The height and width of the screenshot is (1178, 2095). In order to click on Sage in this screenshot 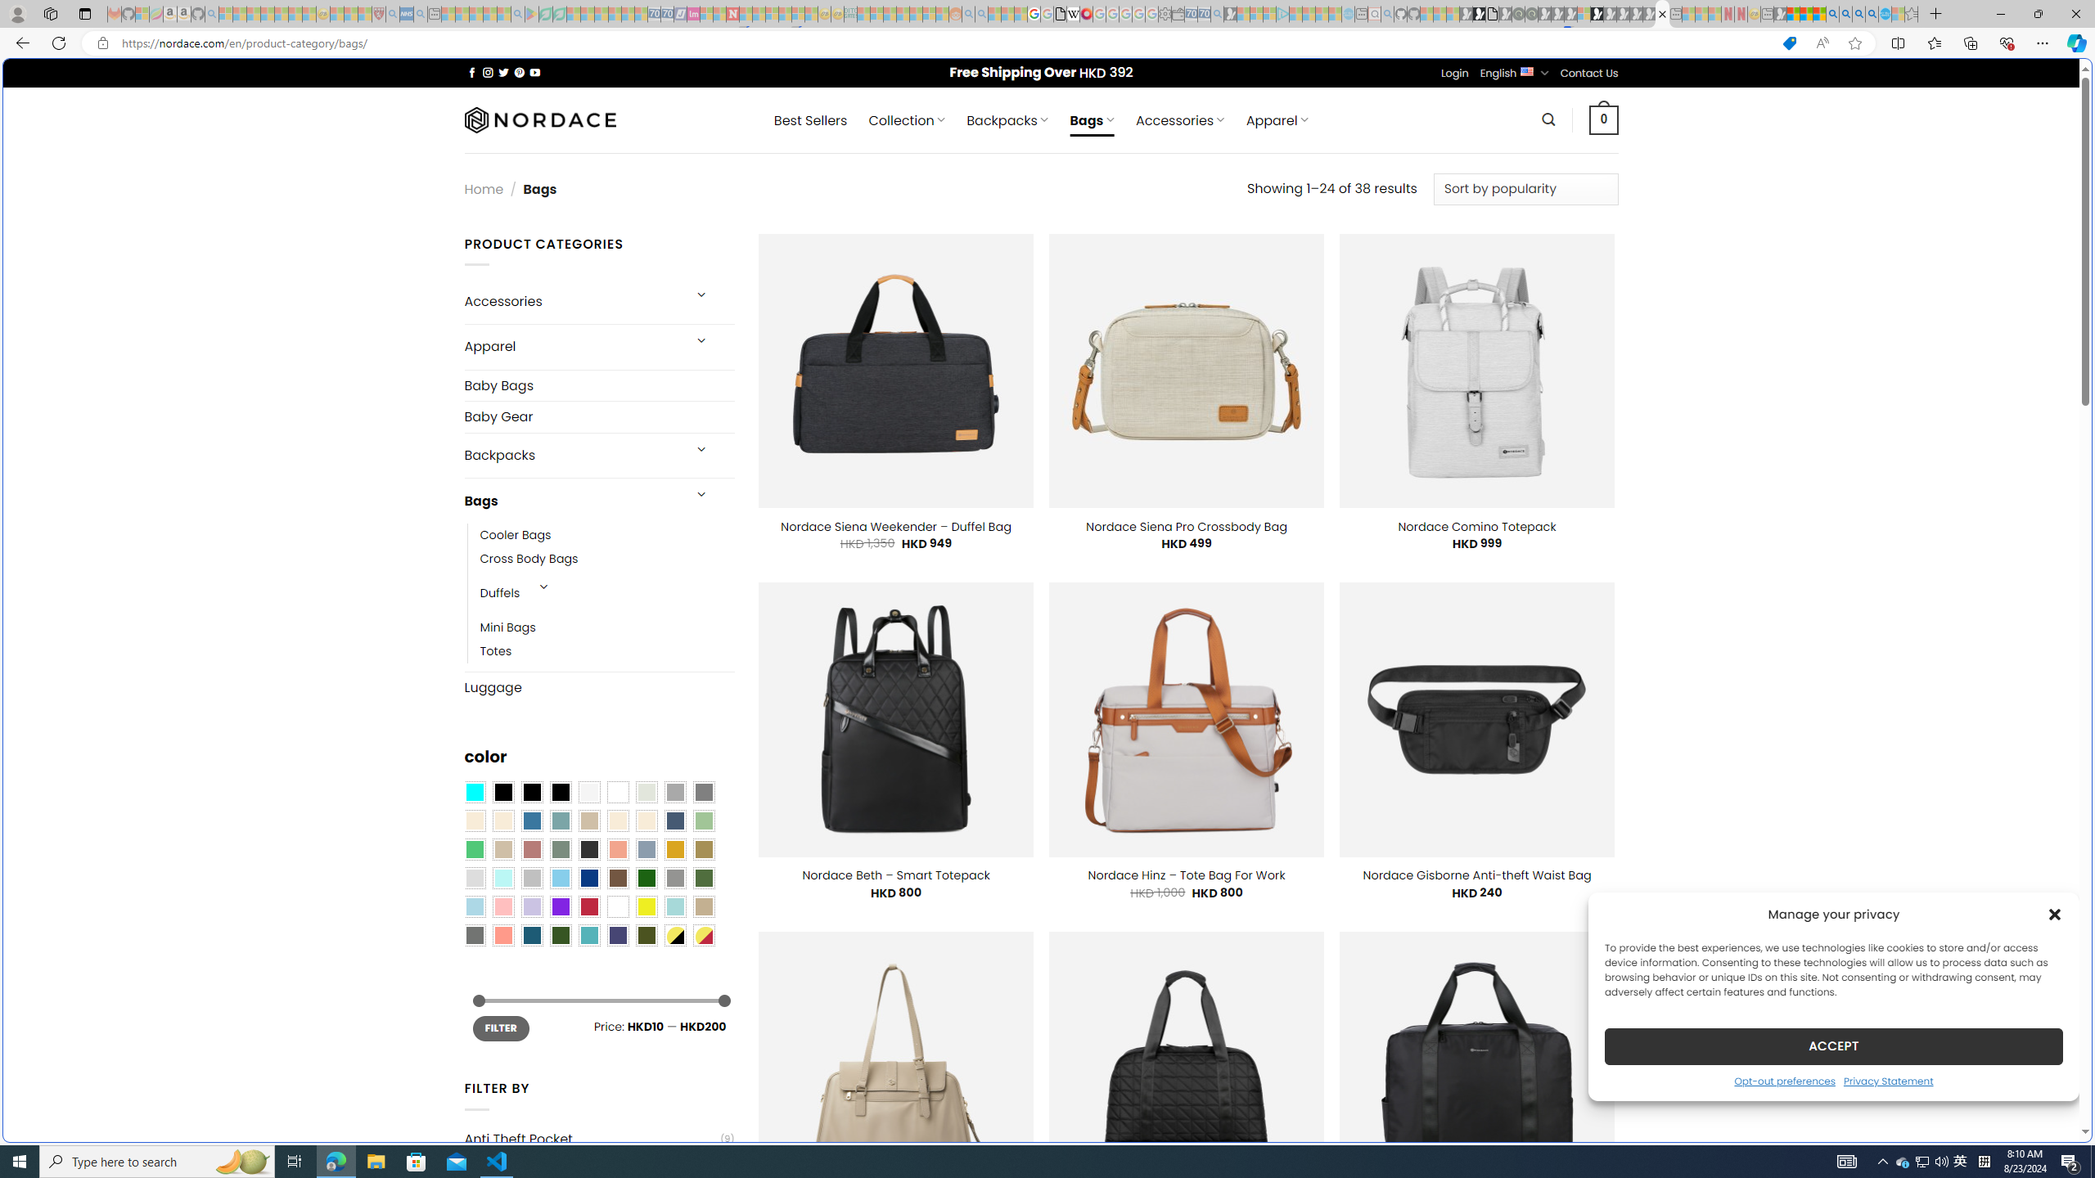, I will do `click(560, 849)`.